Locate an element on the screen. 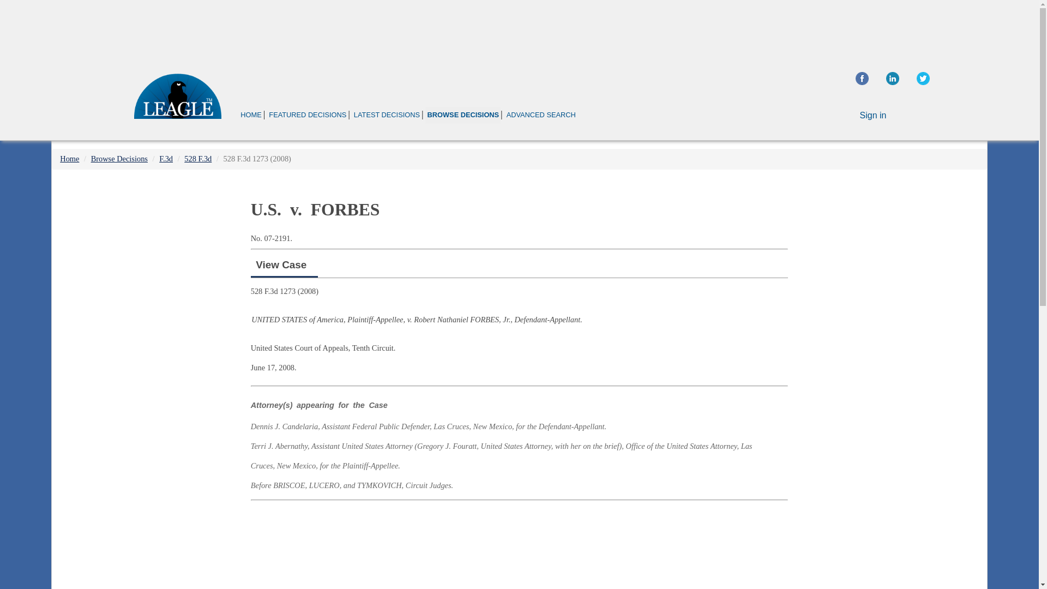  Advertisement is located at coordinates (519, 546).